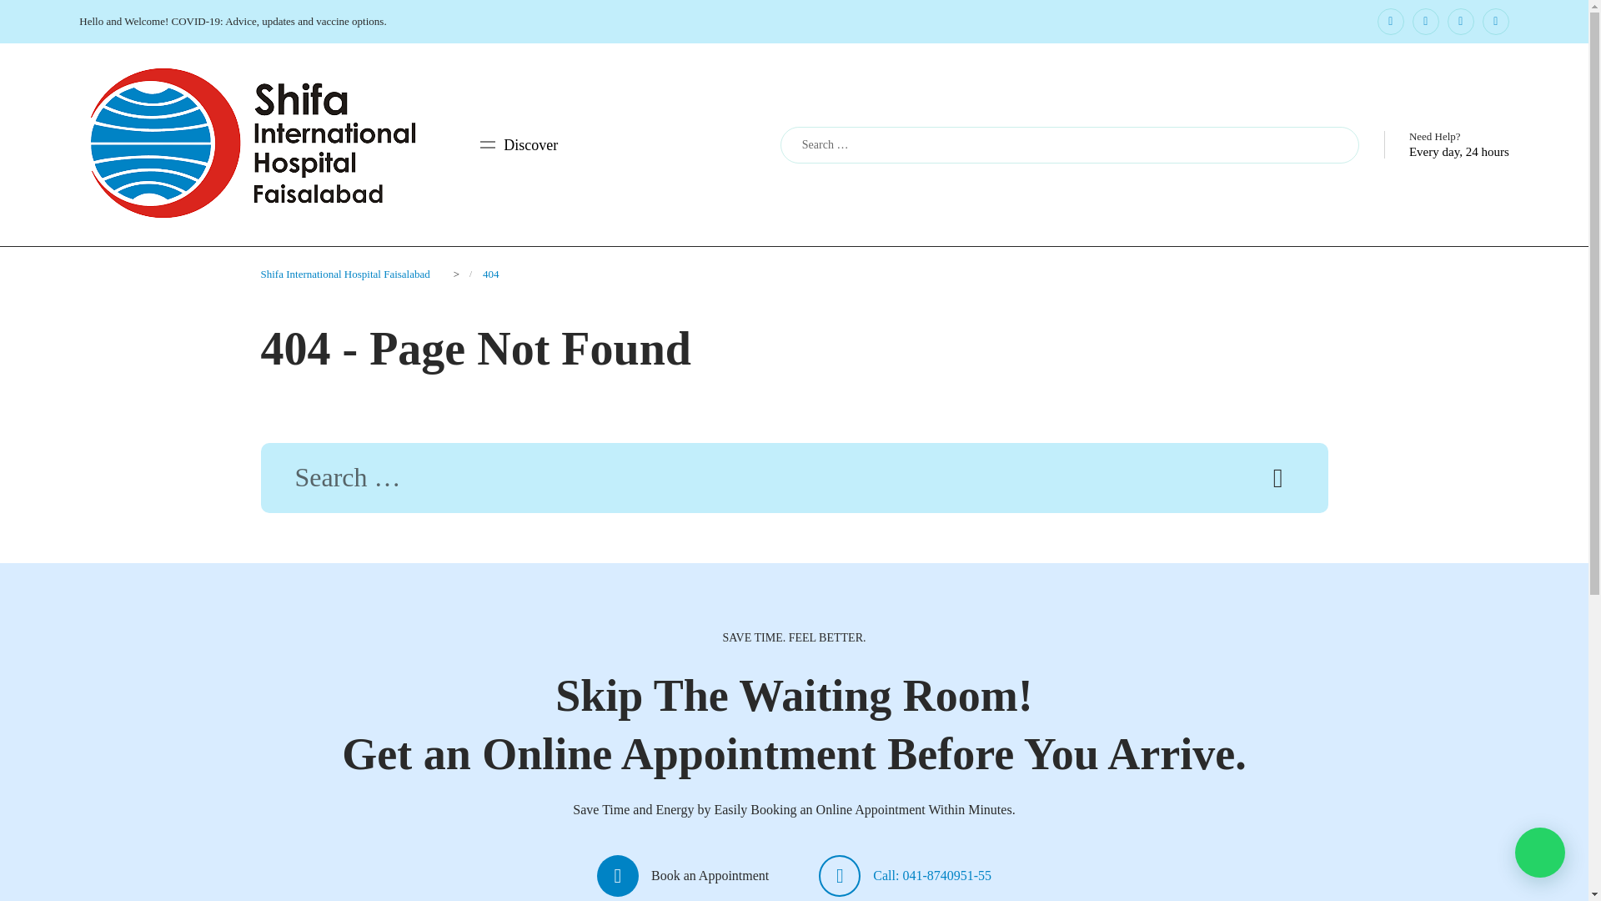 This screenshot has width=1601, height=901. What do you see at coordinates (491, 274) in the screenshot?
I see `404` at bounding box center [491, 274].